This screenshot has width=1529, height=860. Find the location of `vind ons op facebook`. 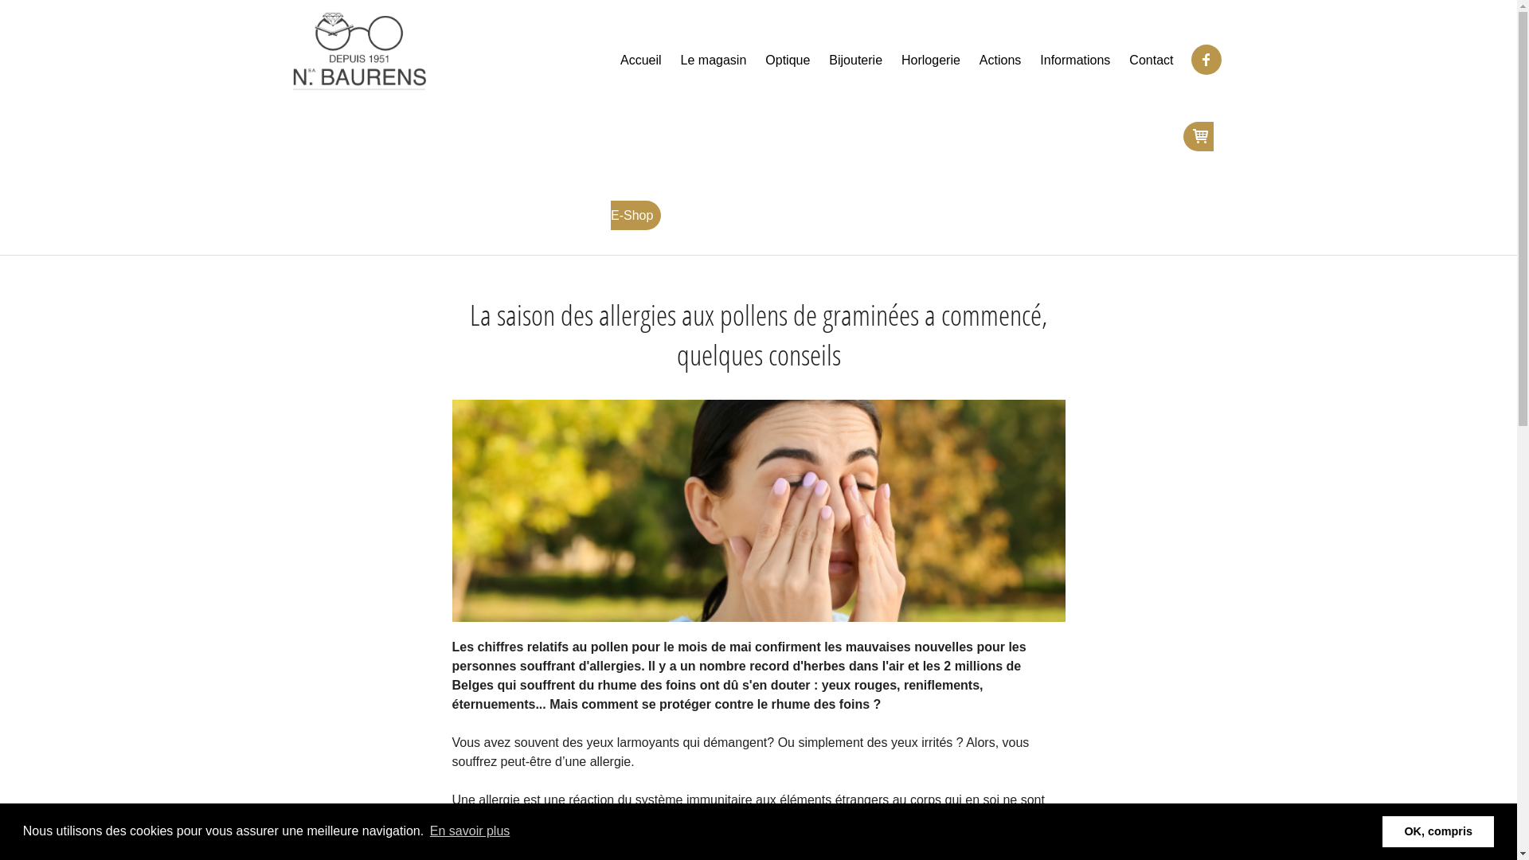

vind ons op facebook is located at coordinates (1206, 60).